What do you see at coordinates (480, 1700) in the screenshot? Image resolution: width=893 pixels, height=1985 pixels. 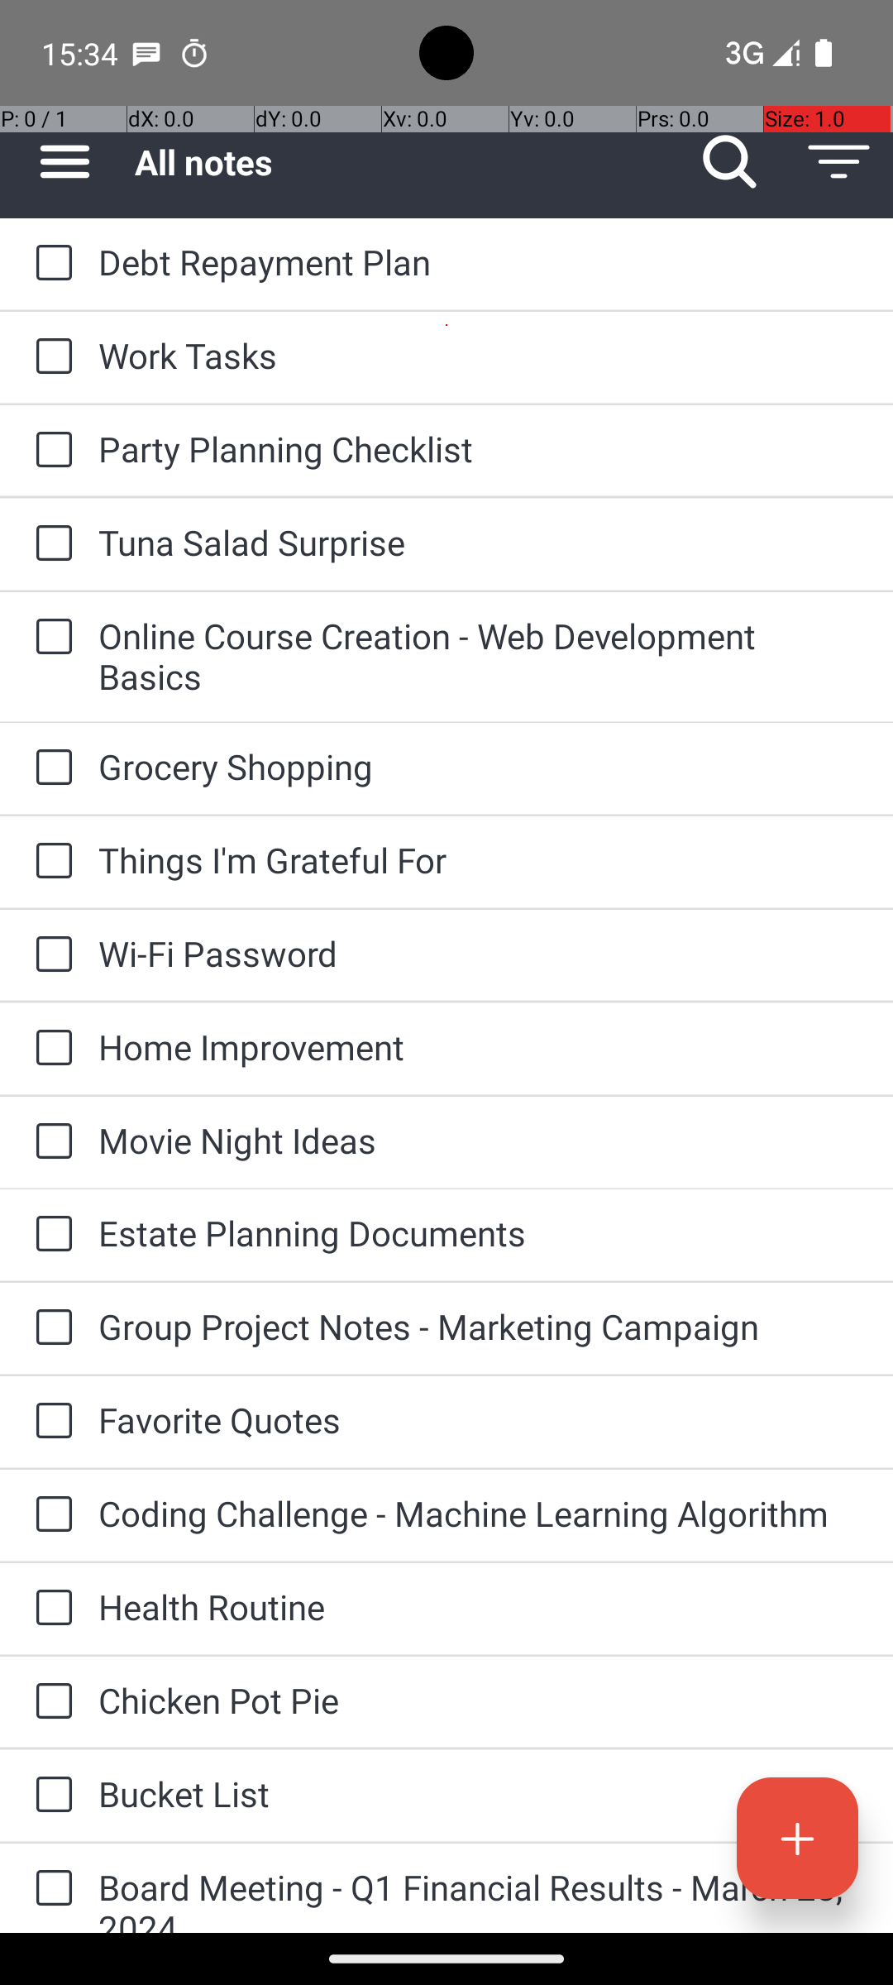 I see `Chicken Pot Pie` at bounding box center [480, 1700].